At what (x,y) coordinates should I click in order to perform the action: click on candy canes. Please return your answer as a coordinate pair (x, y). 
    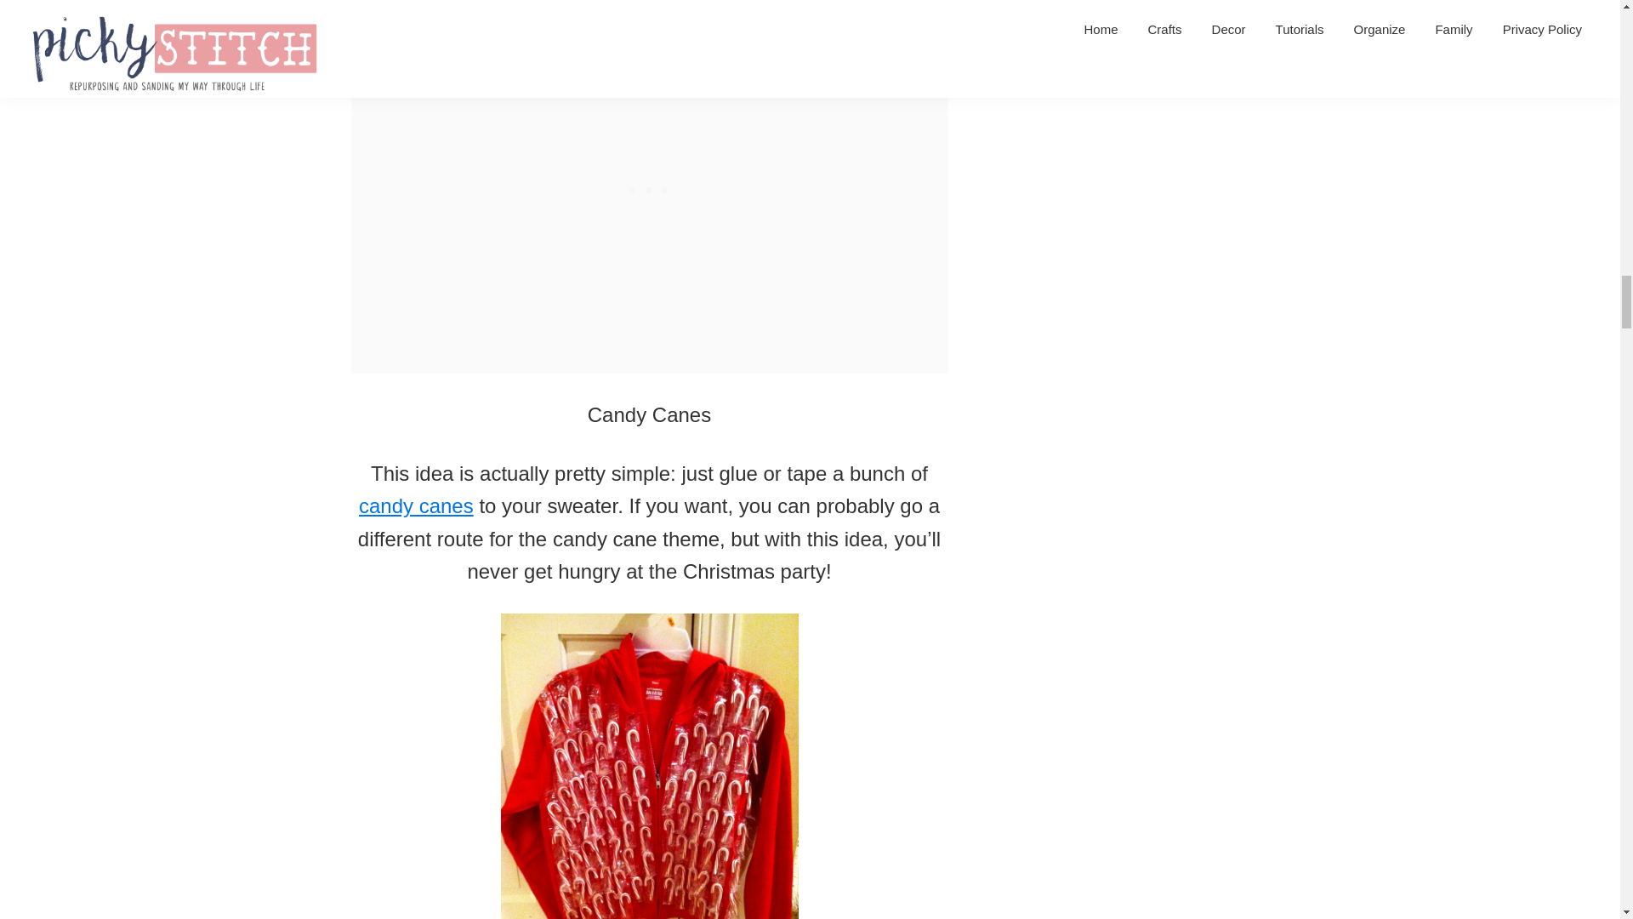
    Looking at the image, I should click on (416, 505).